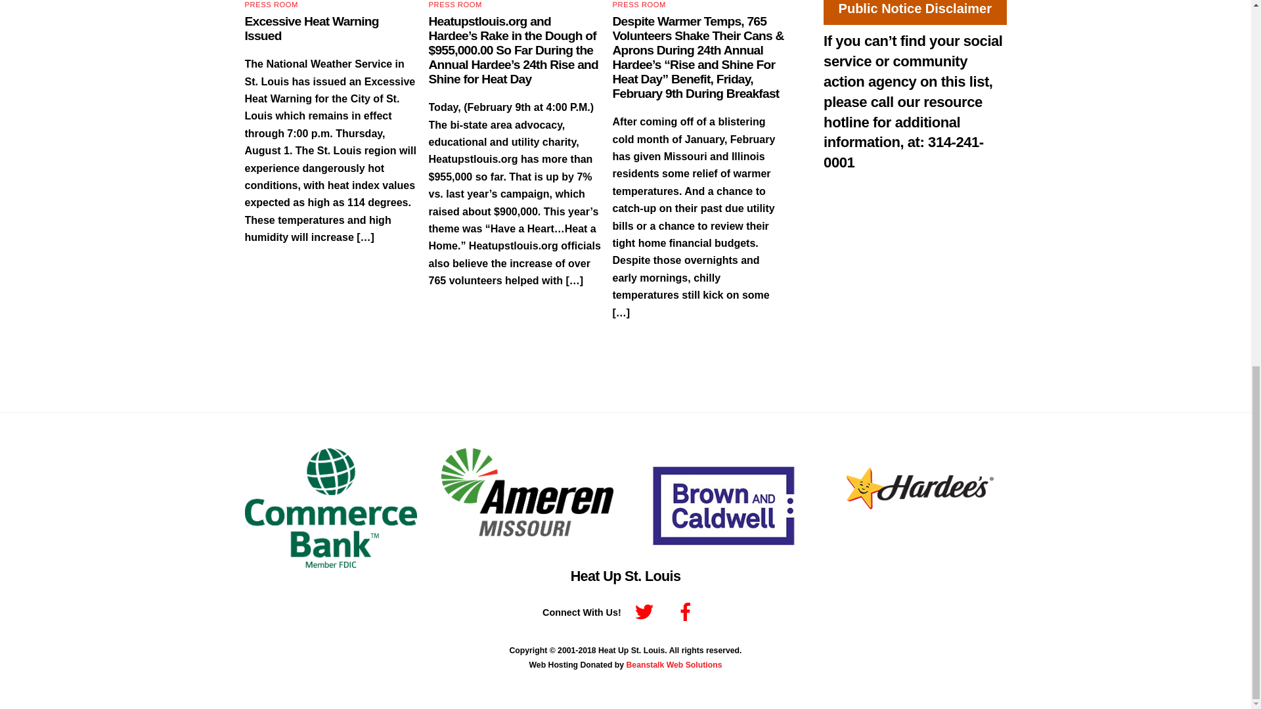 The image size is (1261, 709). What do you see at coordinates (271, 4) in the screenshot?
I see `PRESS ROOM` at bounding box center [271, 4].